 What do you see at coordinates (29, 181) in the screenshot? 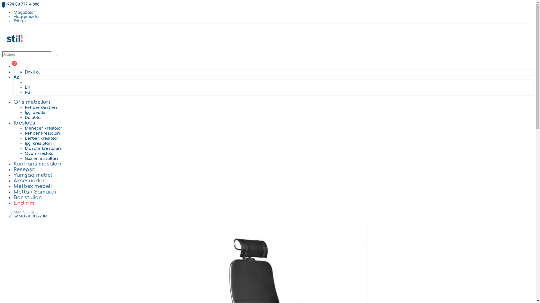
I see `Aksesuarlar` at bounding box center [29, 181].